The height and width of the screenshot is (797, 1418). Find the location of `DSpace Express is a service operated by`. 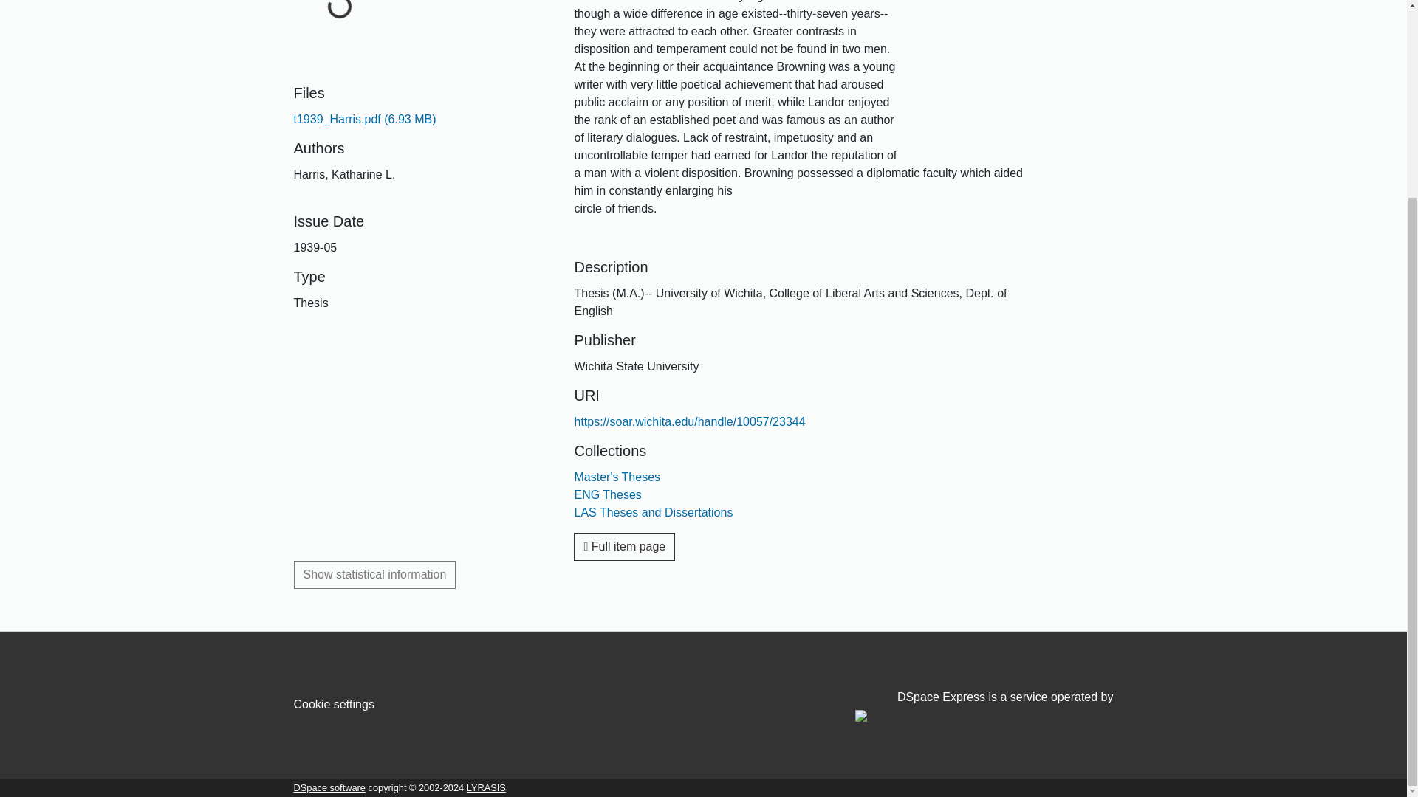

DSpace Express is a service operated by is located at coordinates (984, 706).